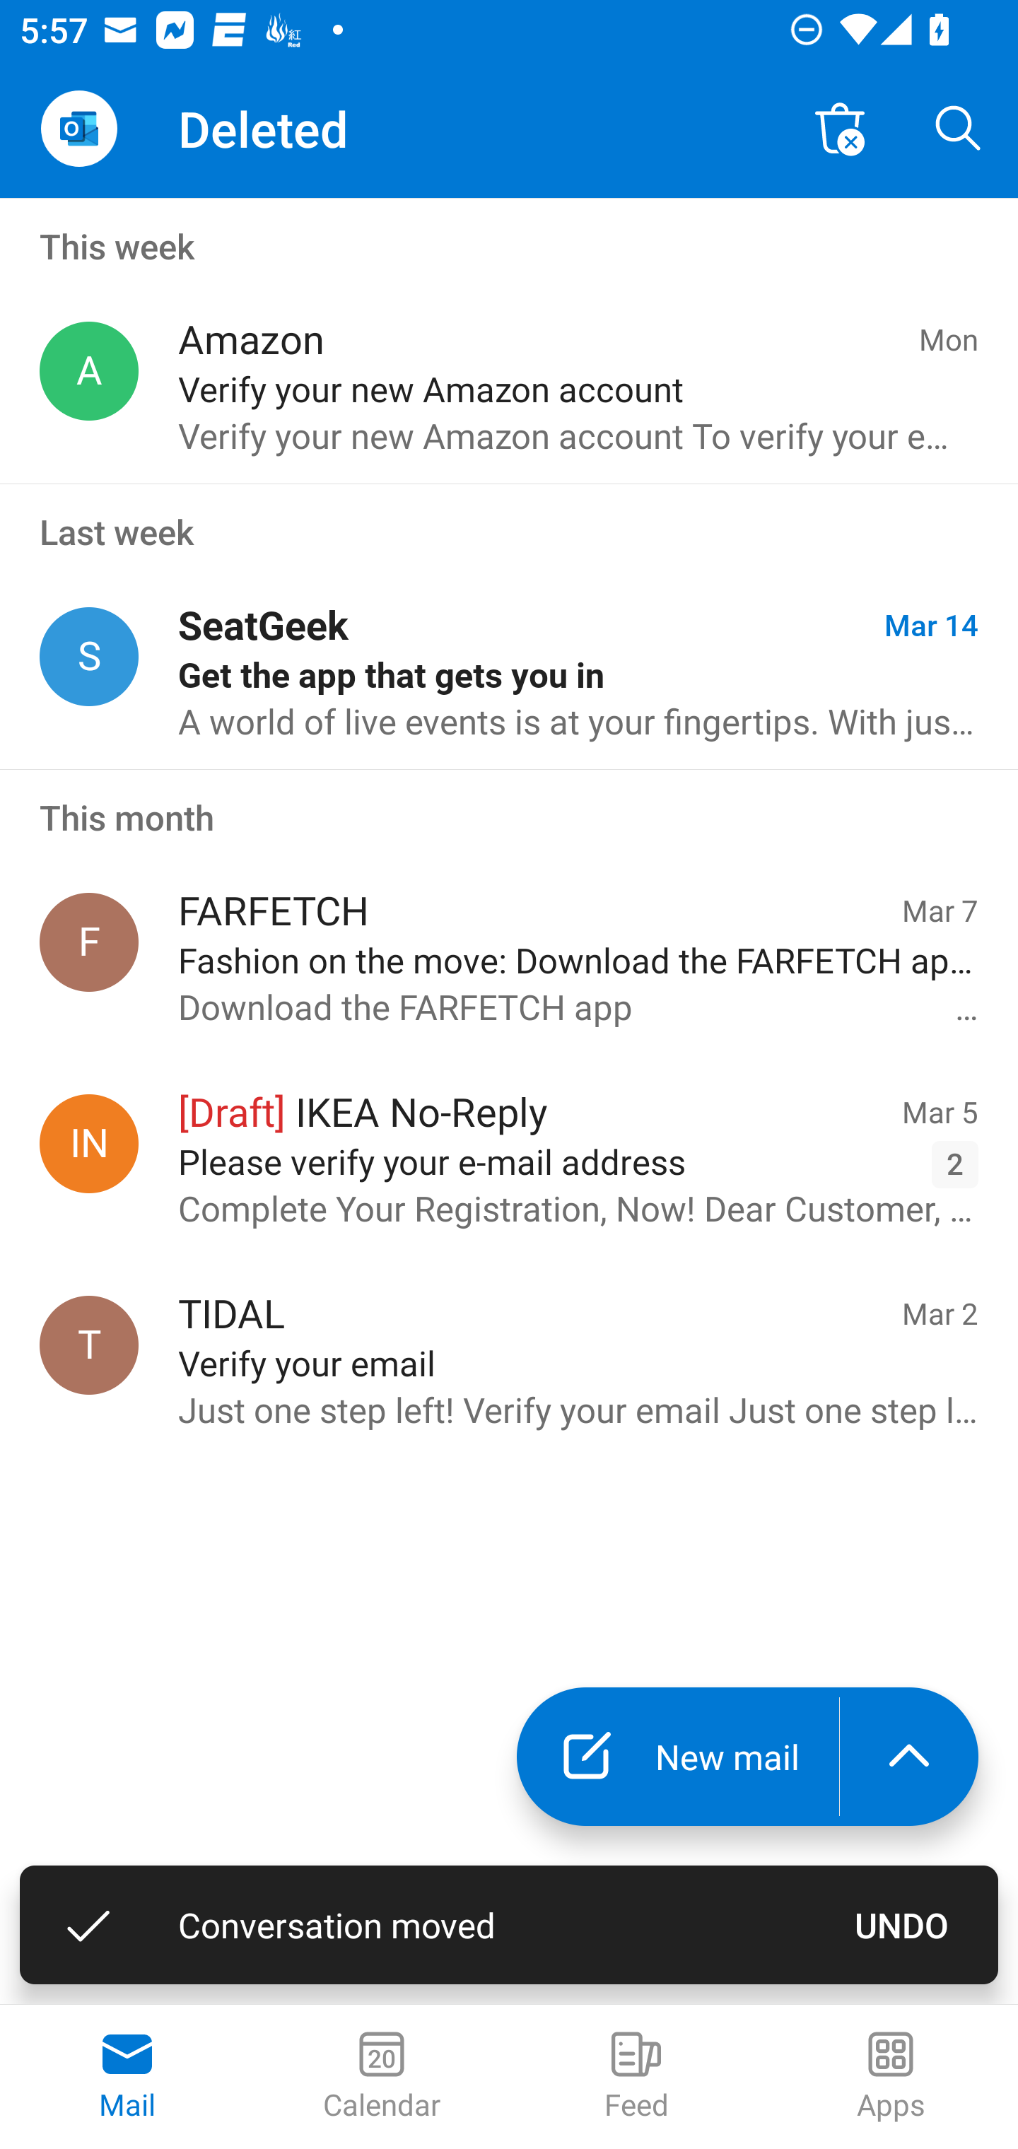  What do you see at coordinates (89, 1143) in the screenshot?
I see `IKEA No-Reply, noreply@ikea.com.hk` at bounding box center [89, 1143].